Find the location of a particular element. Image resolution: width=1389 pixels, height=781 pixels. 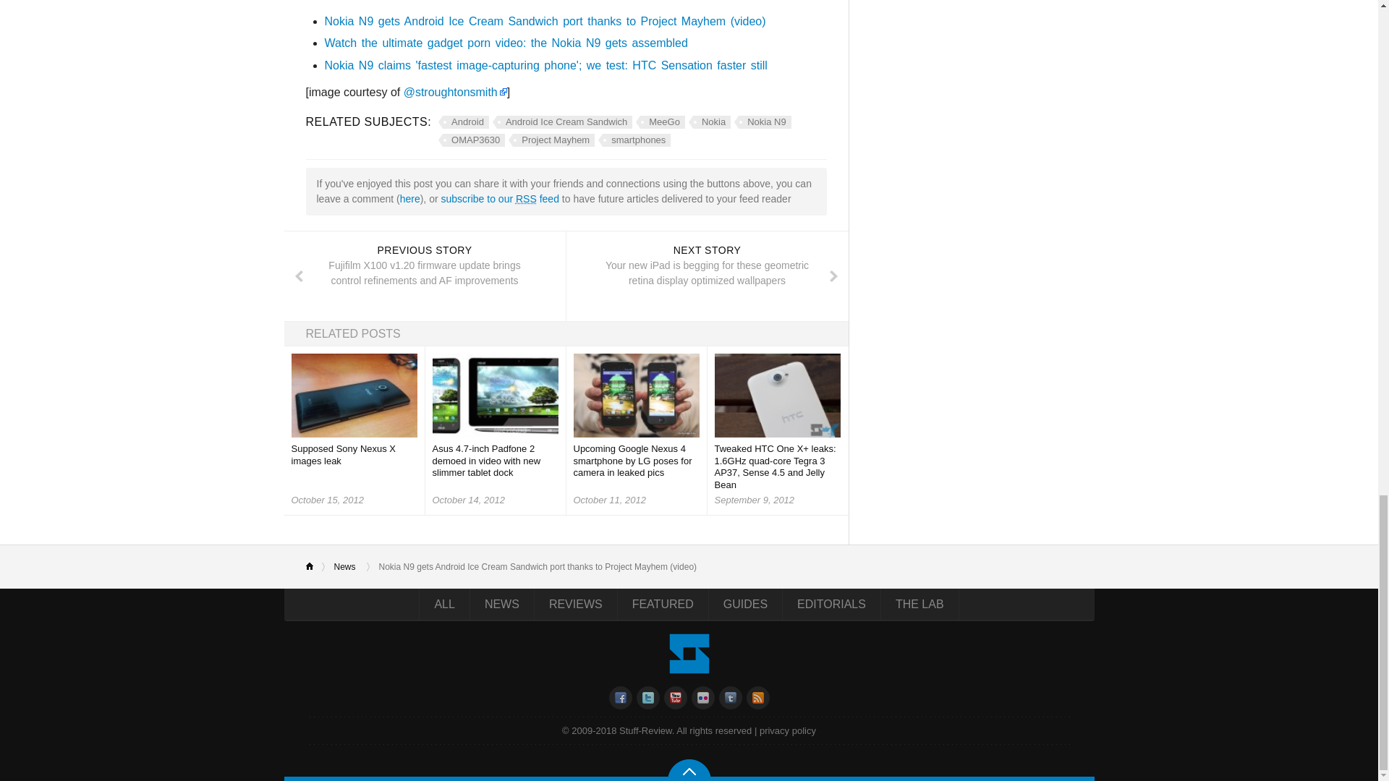

Really Simple Syndication is located at coordinates (525, 198).